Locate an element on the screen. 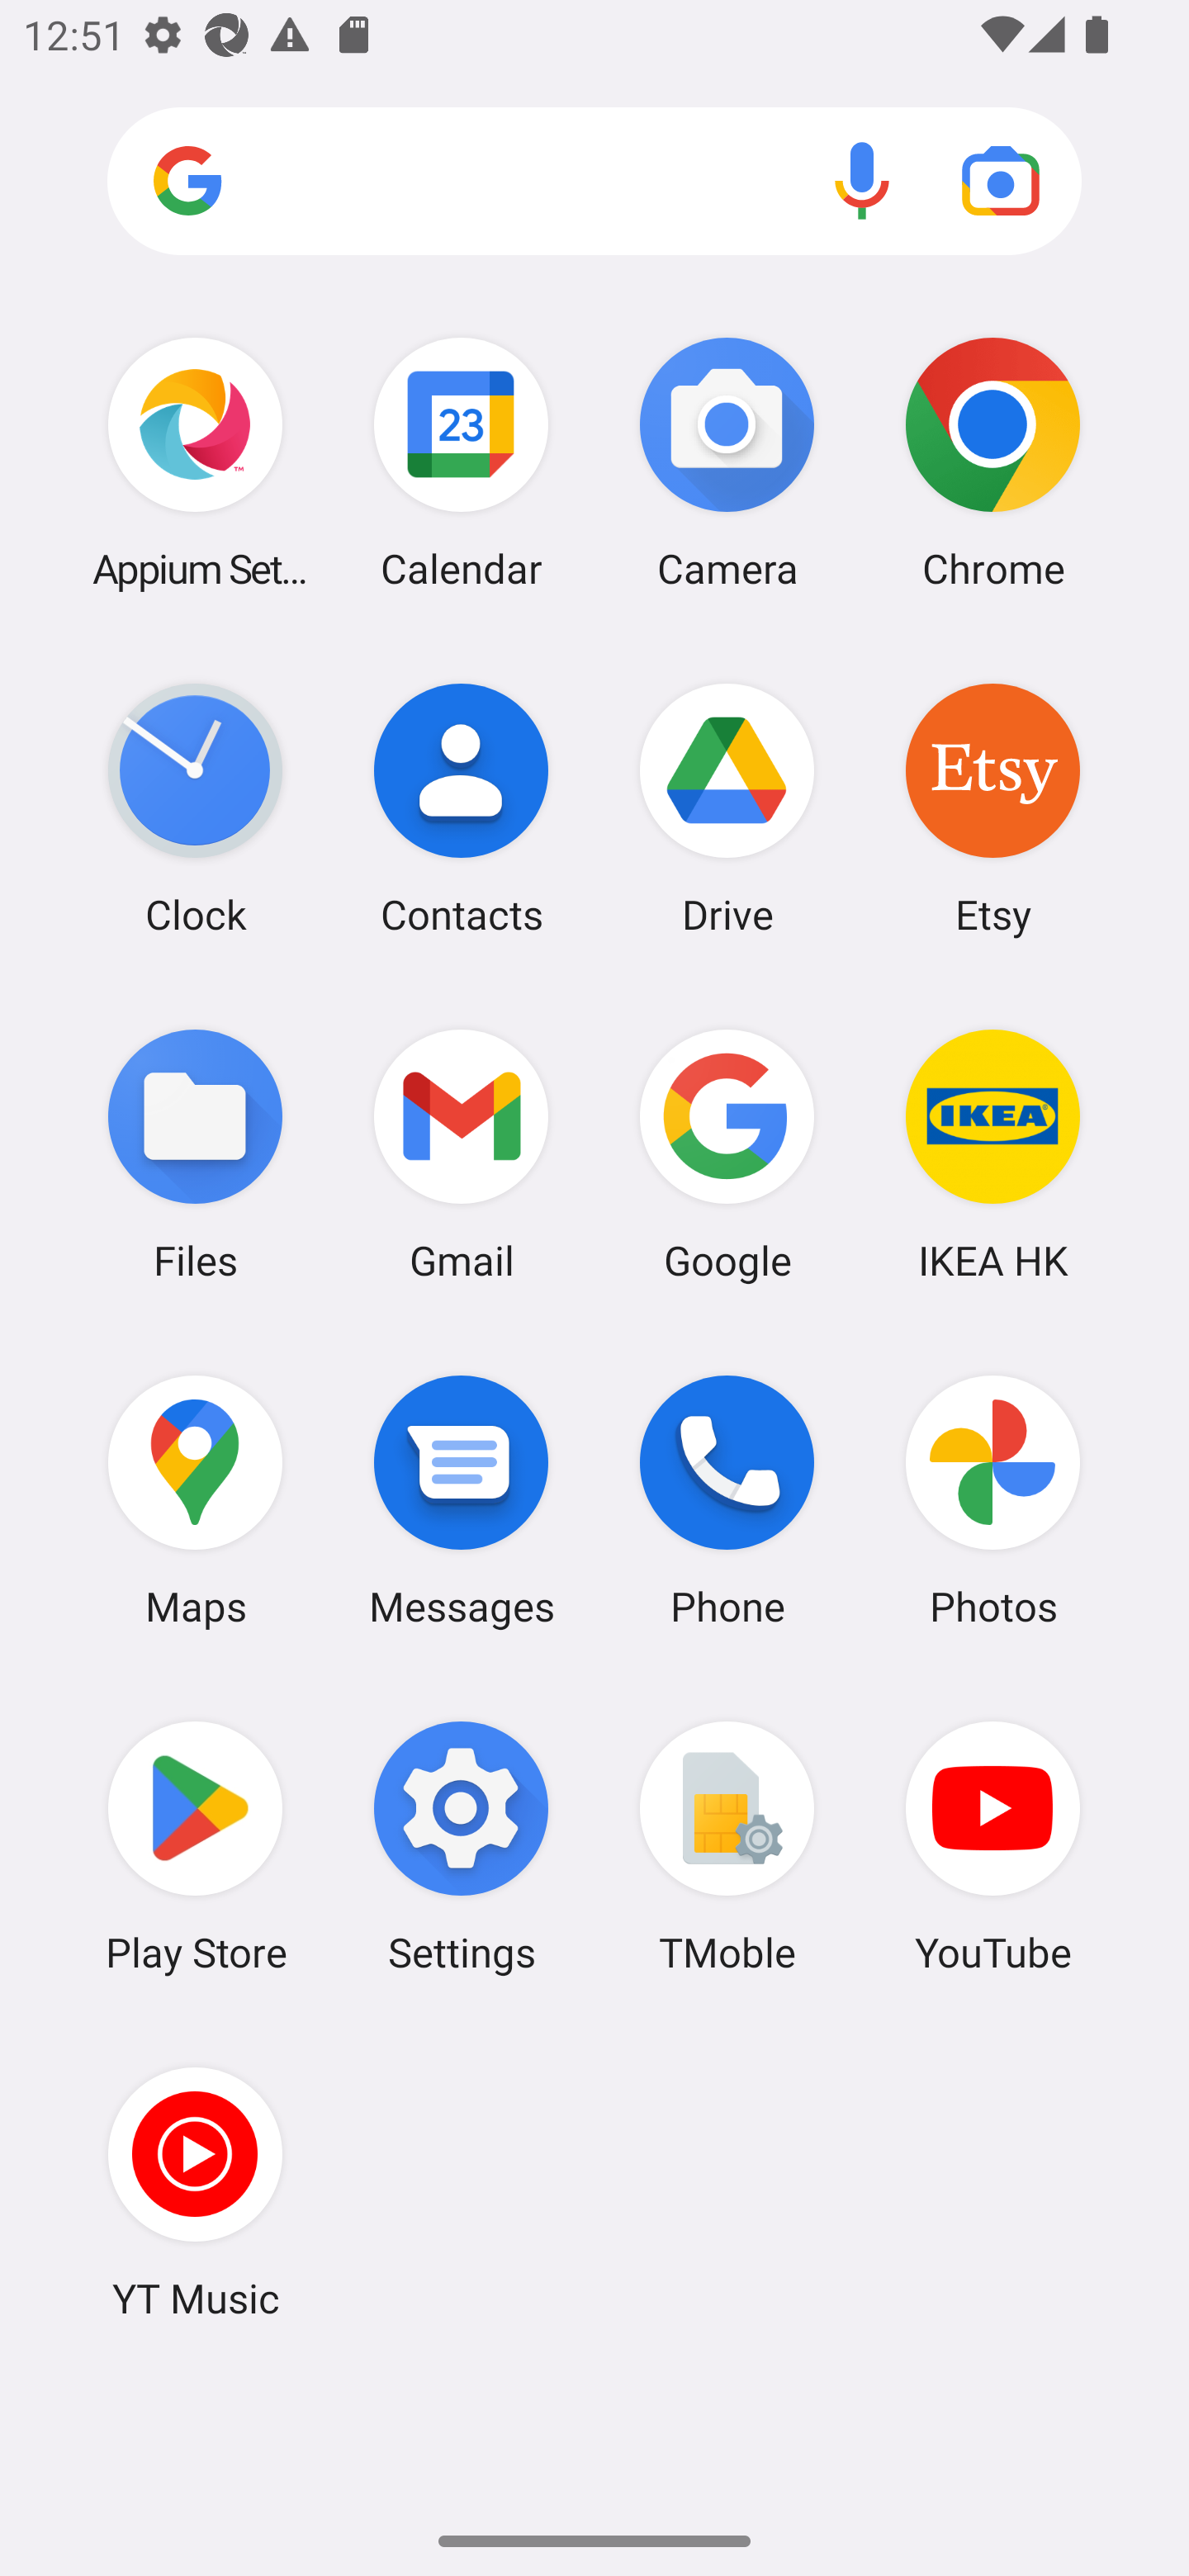  YT Music is located at coordinates (195, 2192).